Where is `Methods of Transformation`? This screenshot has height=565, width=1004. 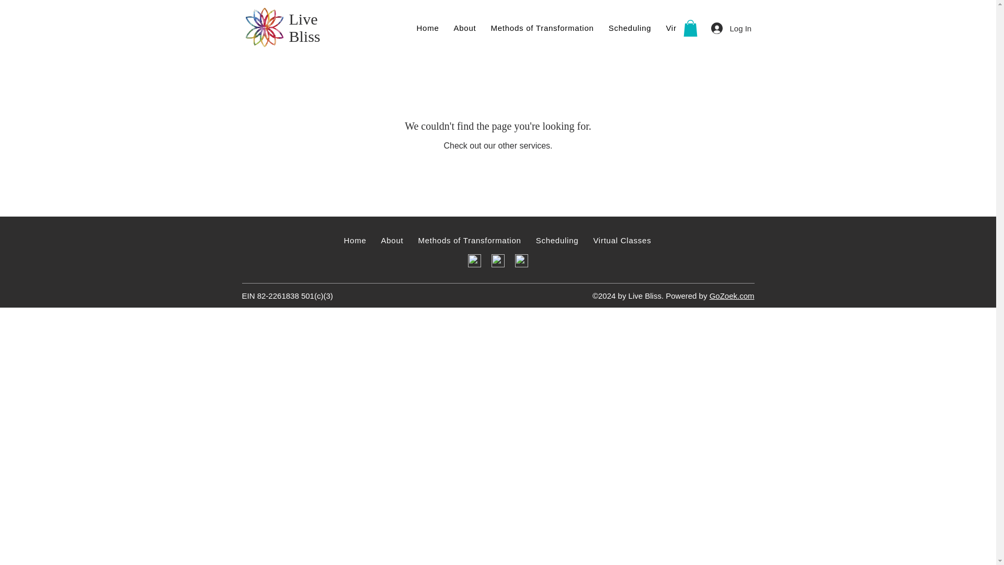 Methods of Transformation is located at coordinates (692, 240).